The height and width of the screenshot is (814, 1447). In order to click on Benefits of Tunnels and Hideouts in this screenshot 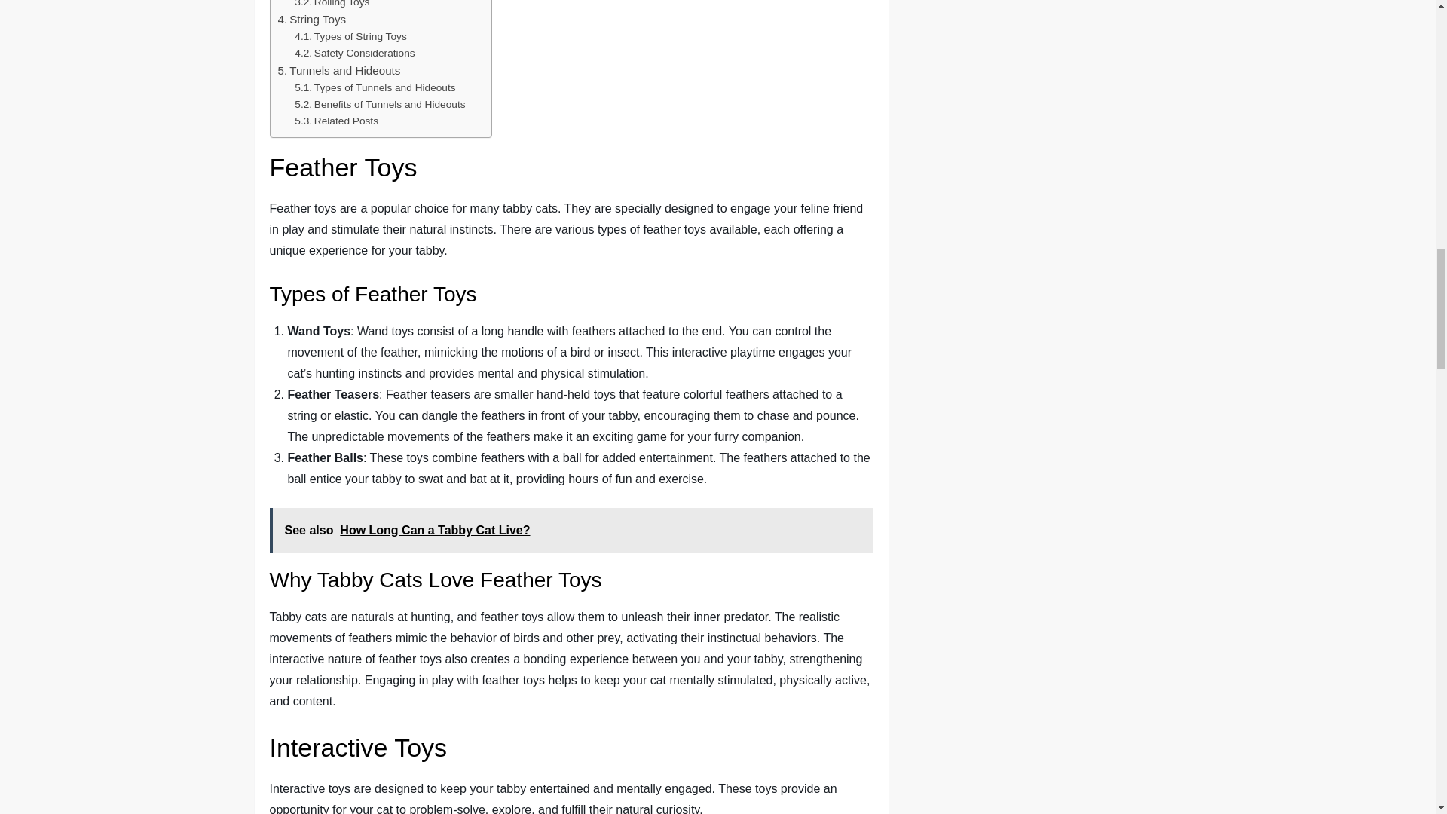, I will do `click(380, 105)`.